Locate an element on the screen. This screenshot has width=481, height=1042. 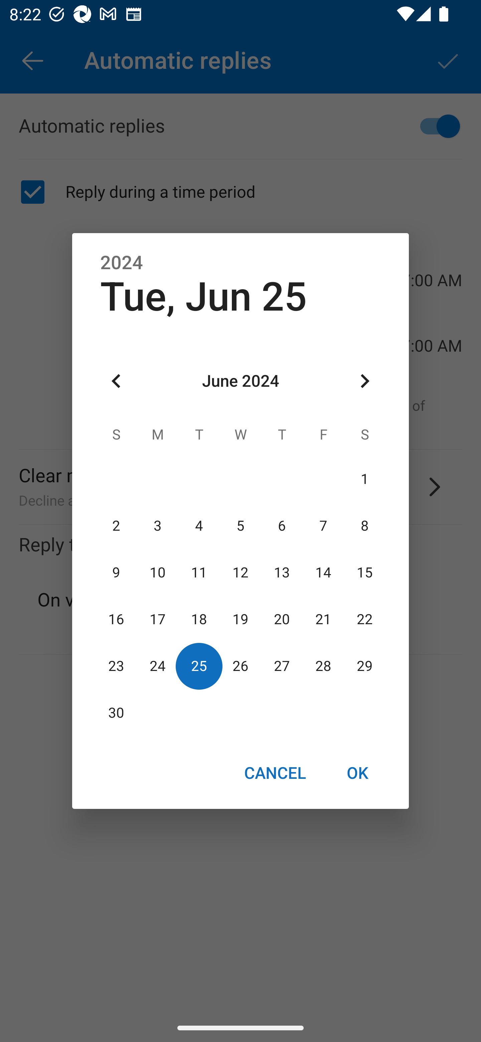
Next month is located at coordinates (365, 381).